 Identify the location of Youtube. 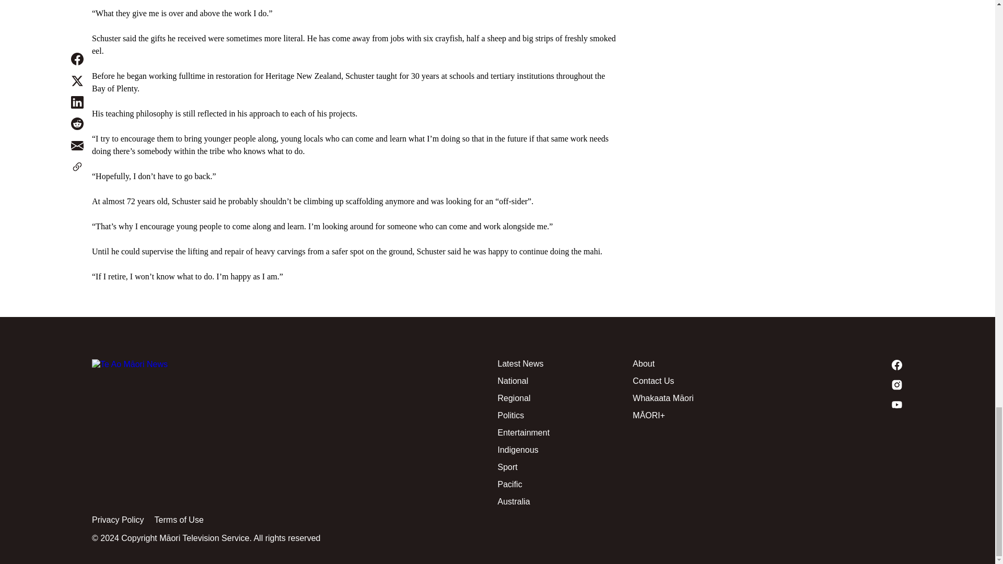
(836, 404).